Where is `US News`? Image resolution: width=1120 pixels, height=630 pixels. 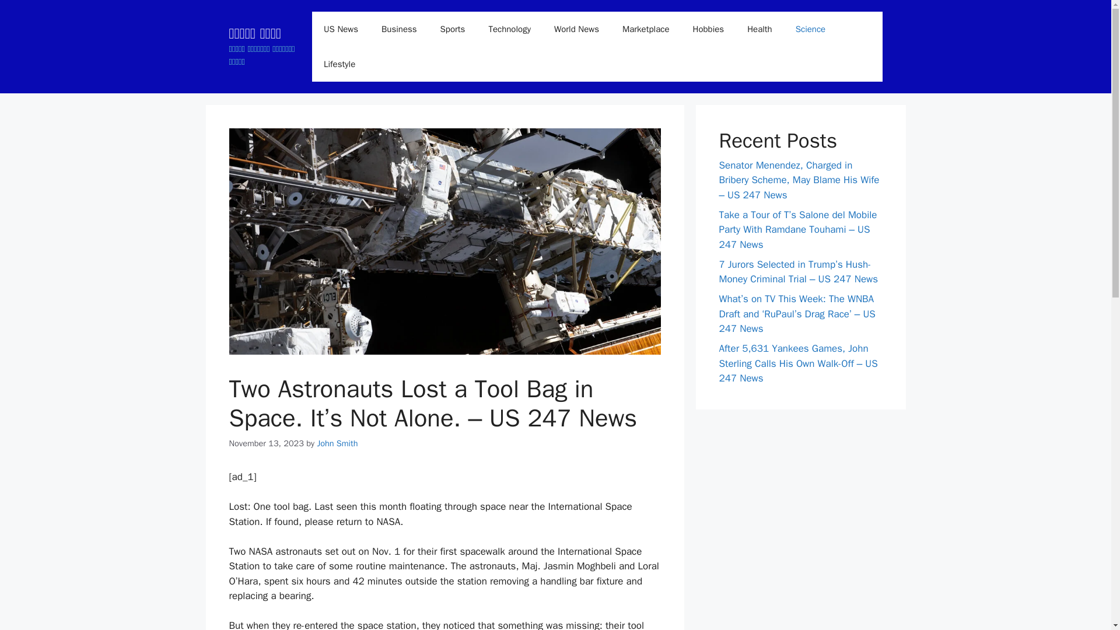
US News is located at coordinates (341, 29).